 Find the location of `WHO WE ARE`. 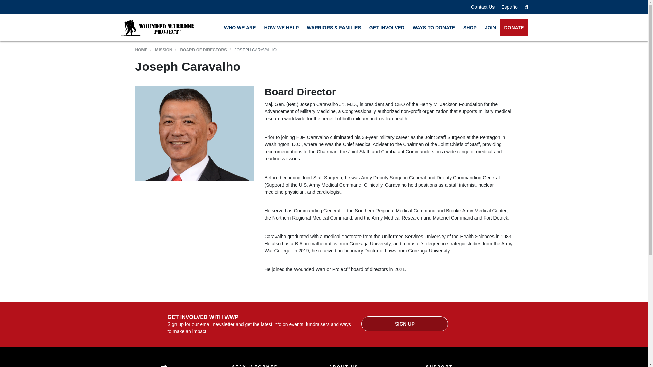

WHO WE ARE is located at coordinates (240, 28).